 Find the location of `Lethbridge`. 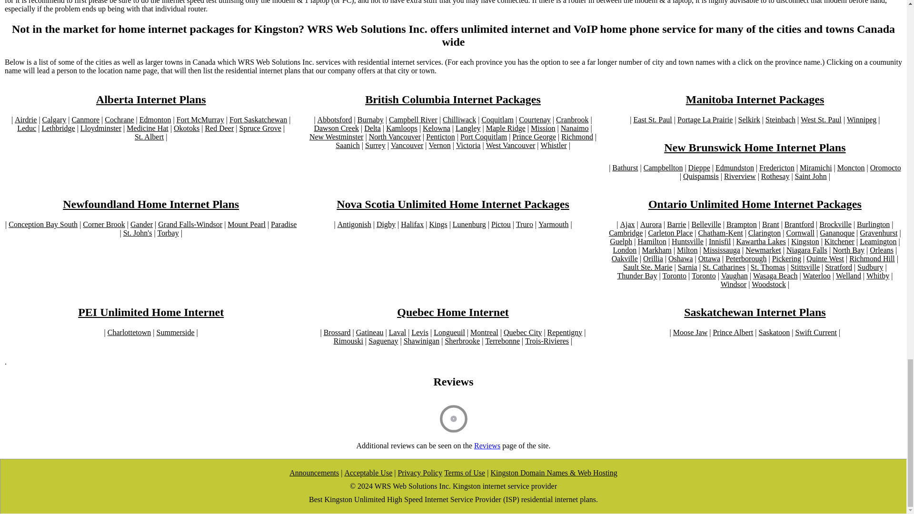

Lethbridge is located at coordinates (58, 128).